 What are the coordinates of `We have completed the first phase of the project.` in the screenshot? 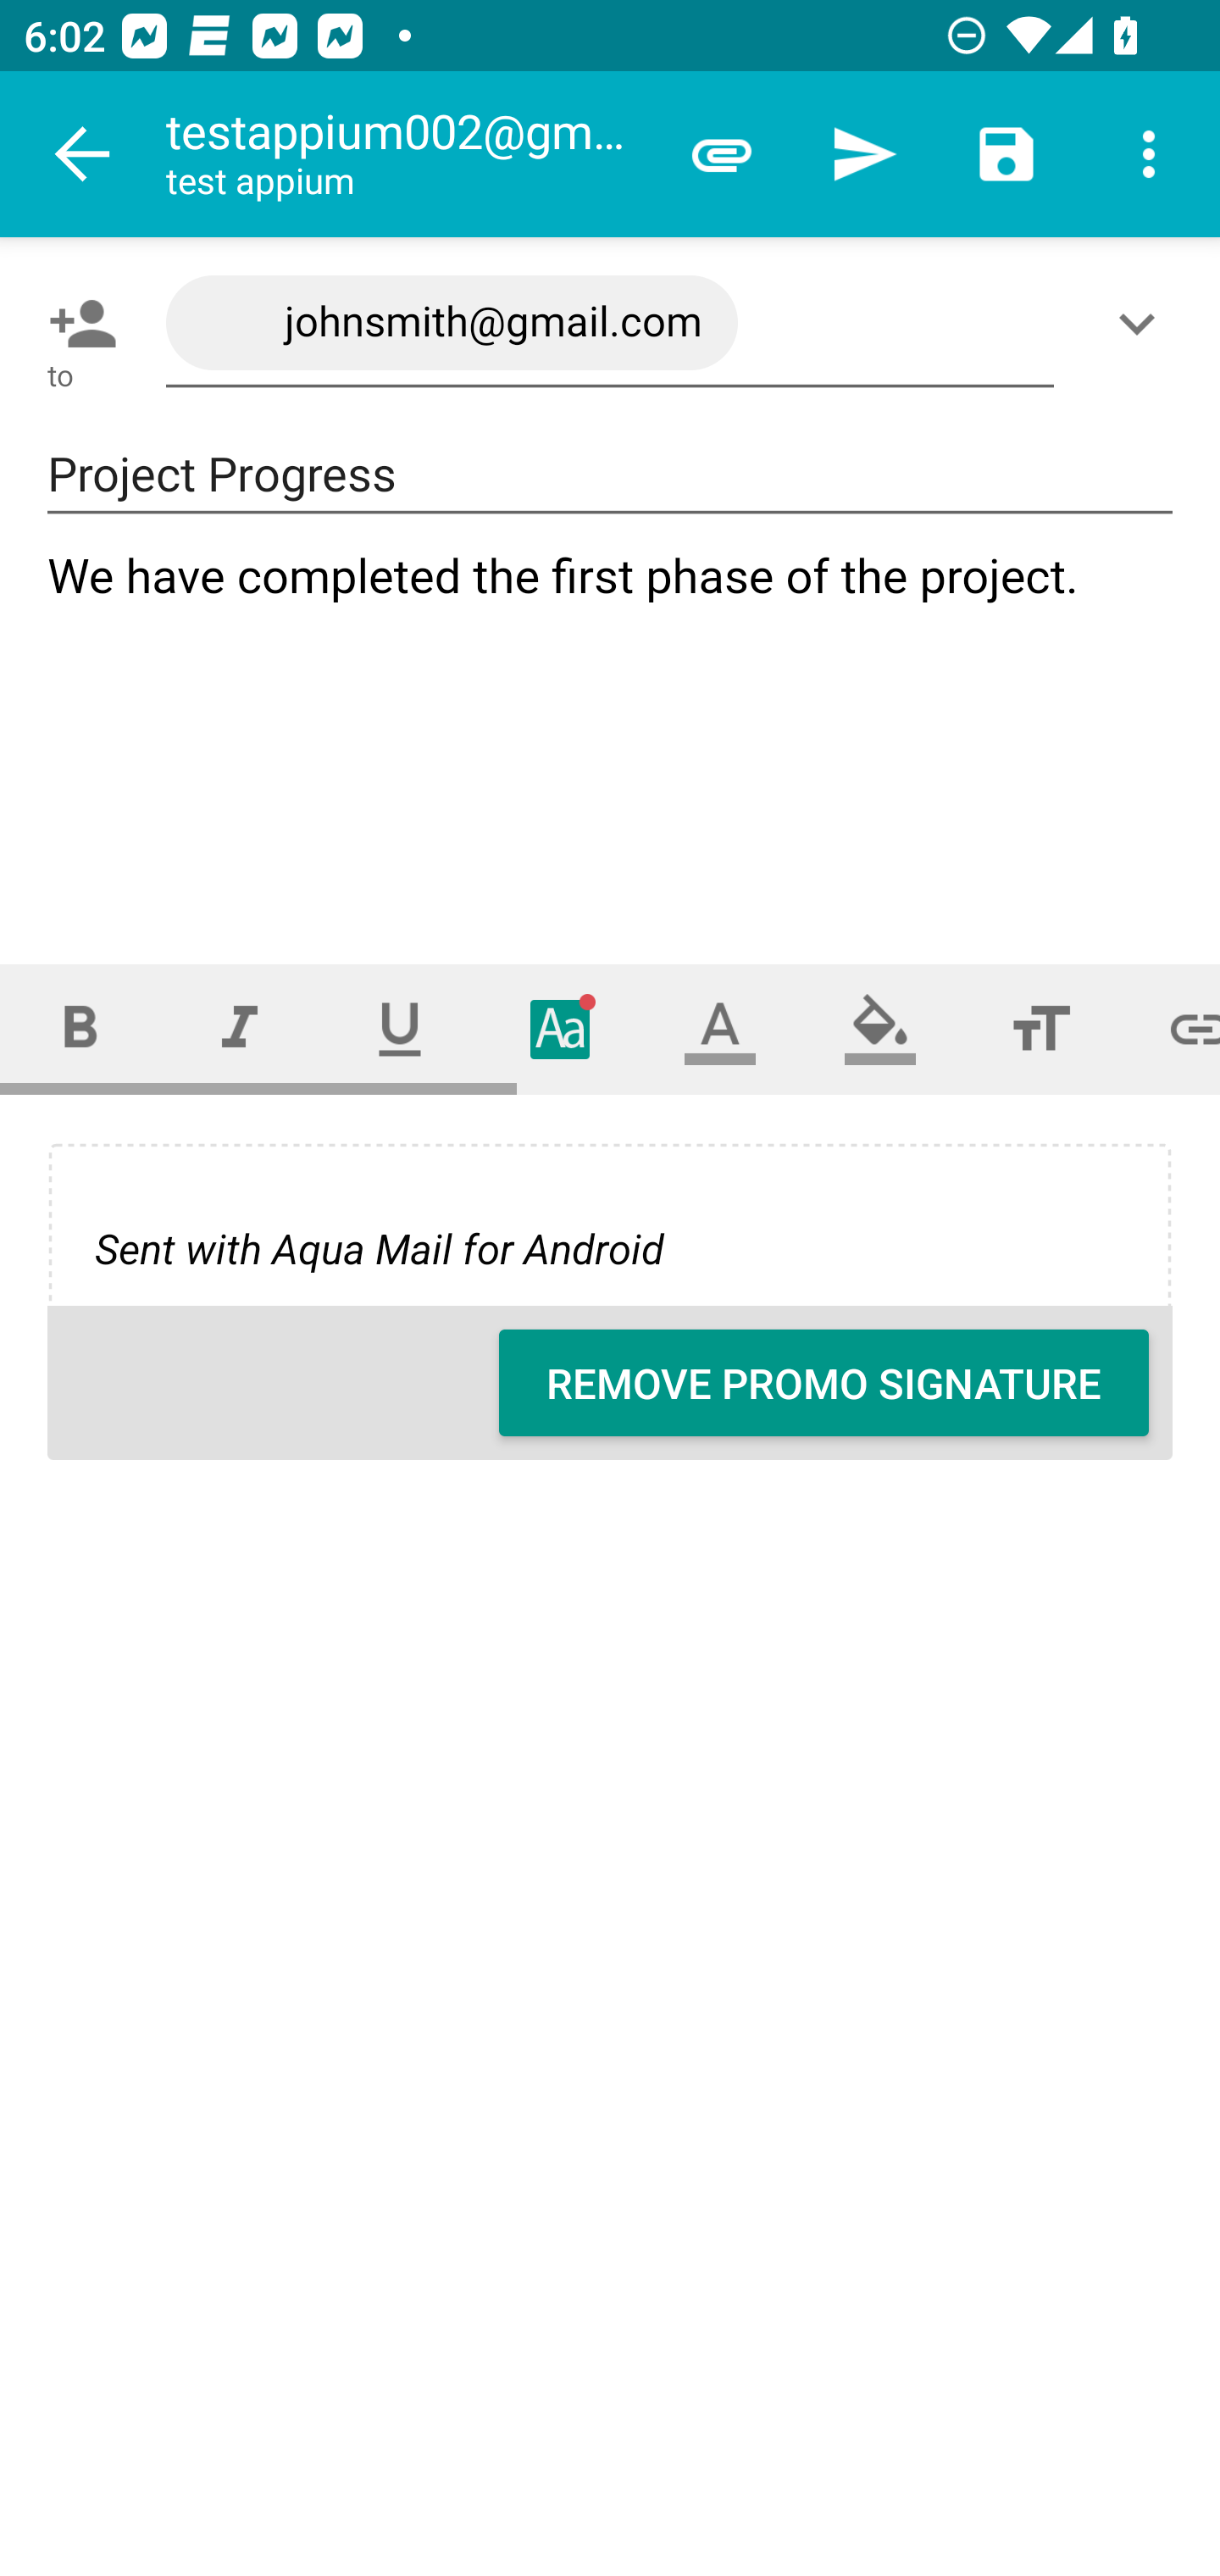 It's located at (612, 727).